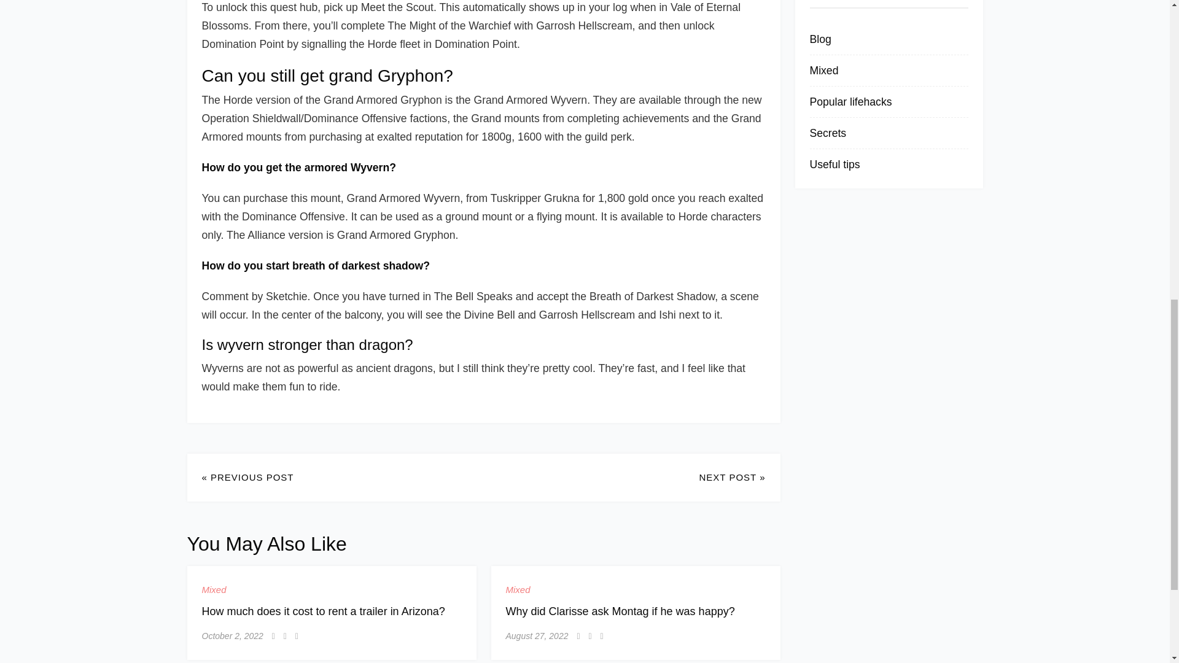 This screenshot has width=1179, height=663. I want to click on Mixed, so click(518, 590).